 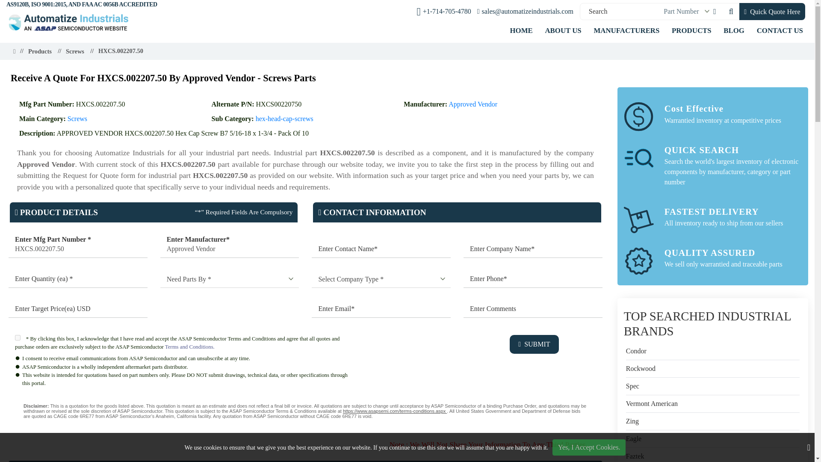 I want to click on hex-head-cap-screws, so click(x=284, y=118).